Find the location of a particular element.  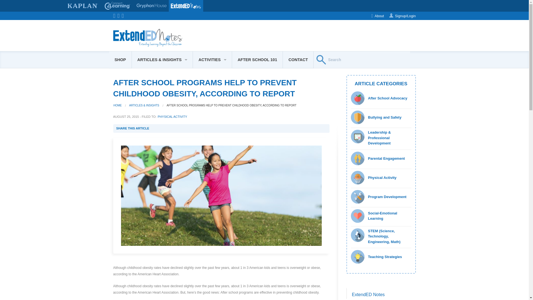

CONTACT is located at coordinates (298, 59).